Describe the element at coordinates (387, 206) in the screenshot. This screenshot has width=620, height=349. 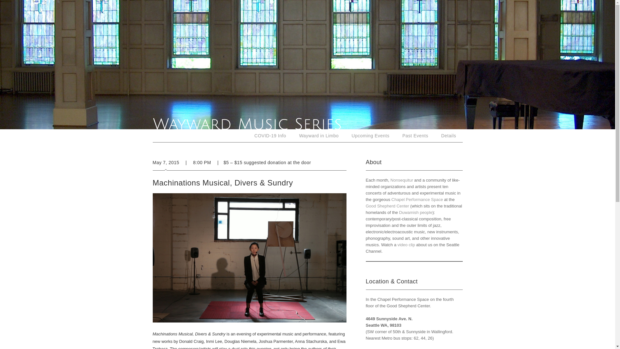
I see `Good Shepherd Center` at that location.